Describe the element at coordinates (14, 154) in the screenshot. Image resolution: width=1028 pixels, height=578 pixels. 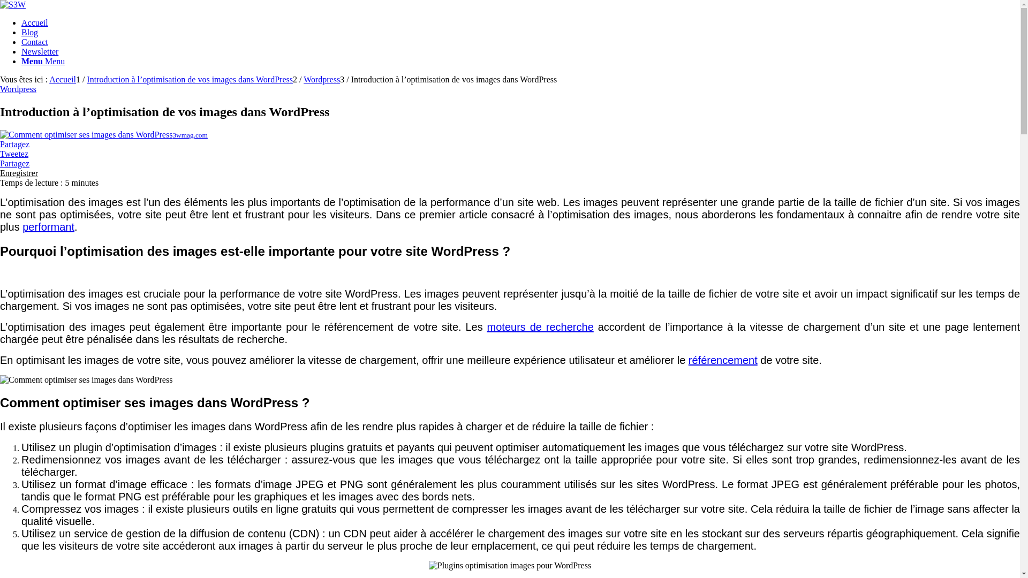
I see `Tweetez` at that location.